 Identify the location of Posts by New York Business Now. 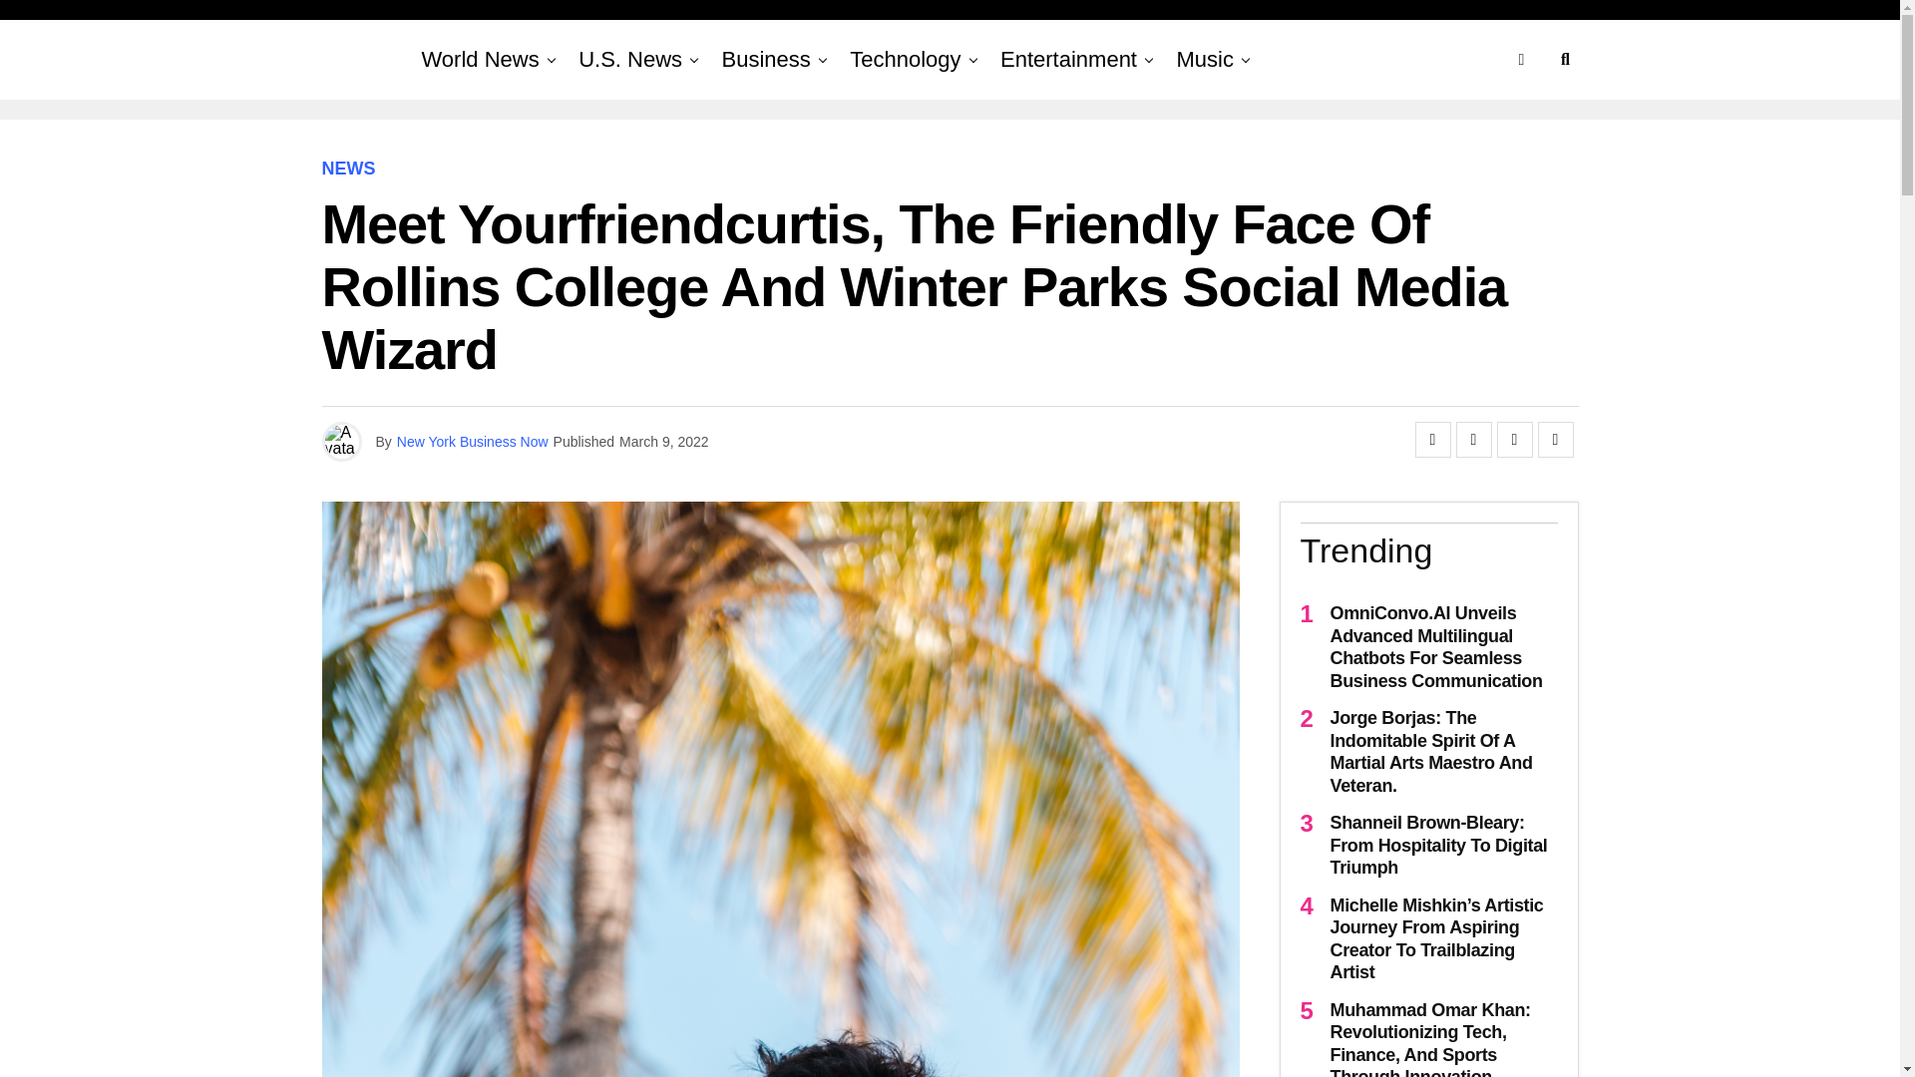
(472, 442).